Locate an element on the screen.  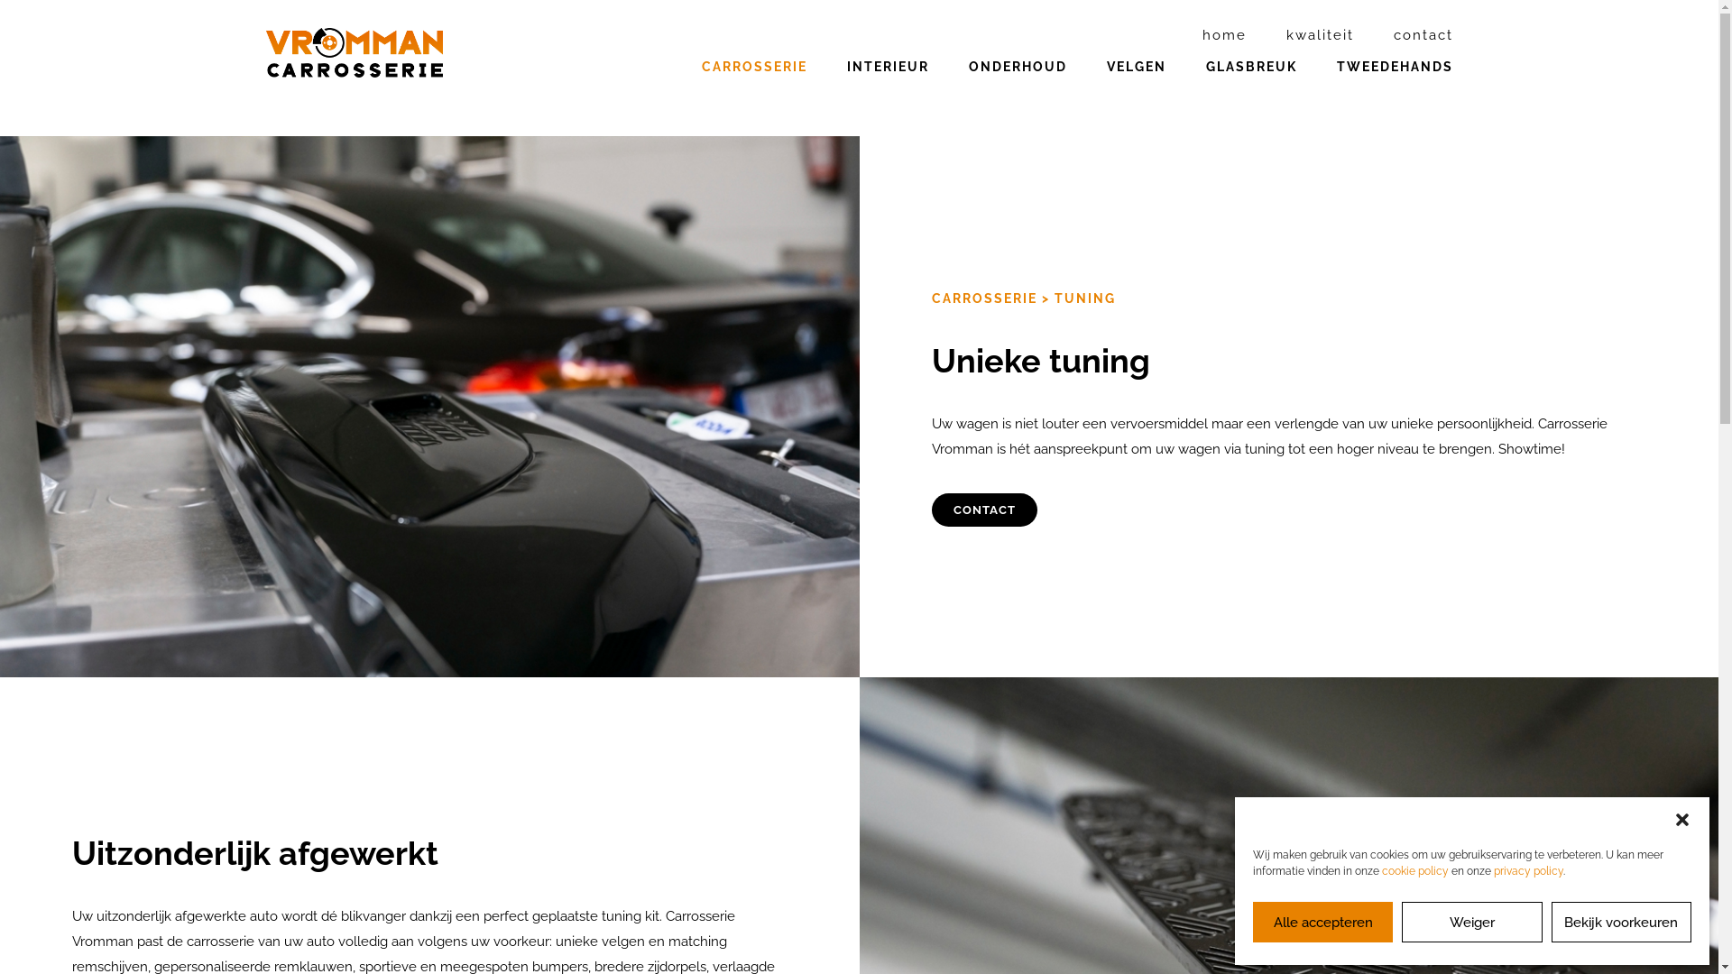
GLASBREUK is located at coordinates (1250, 94).